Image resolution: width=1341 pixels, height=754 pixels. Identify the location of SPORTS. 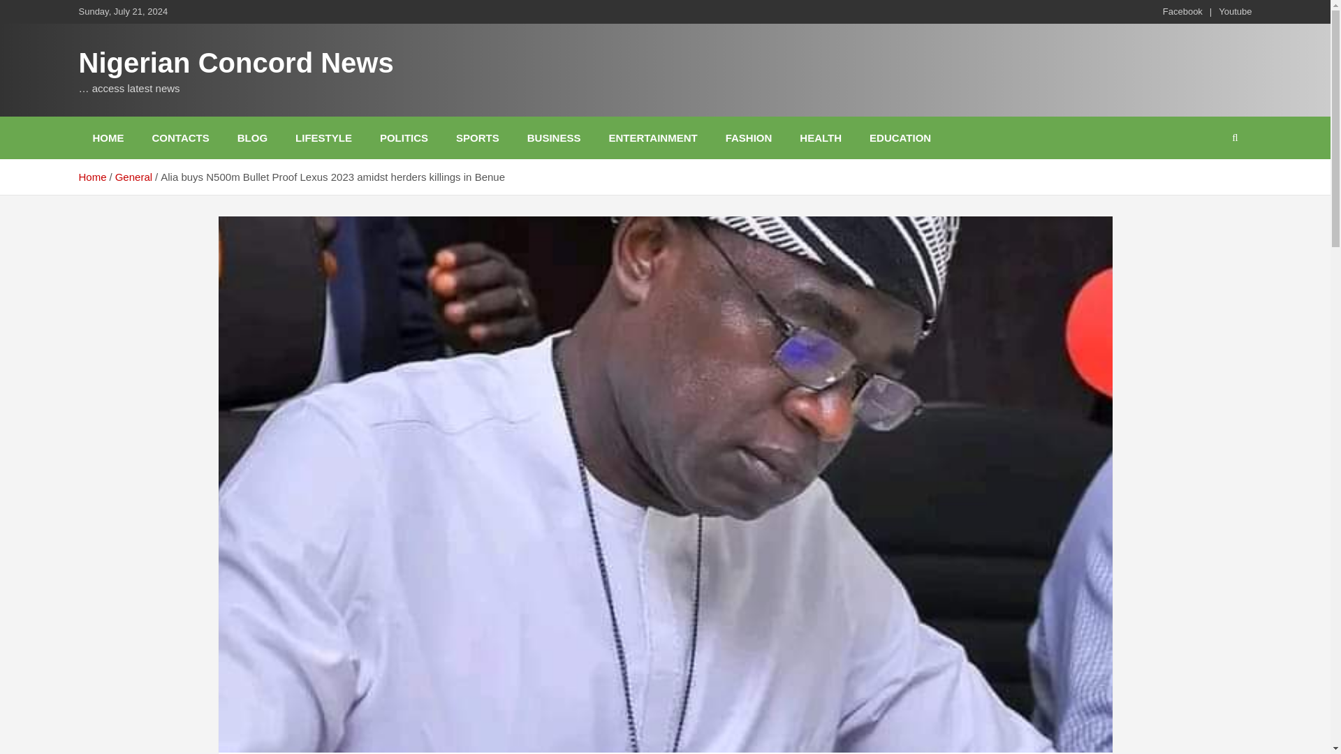
(478, 138).